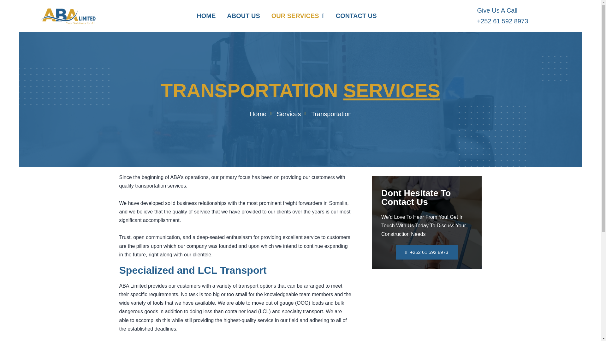  Describe the element at coordinates (258, 114) in the screenshot. I see `Home` at that location.